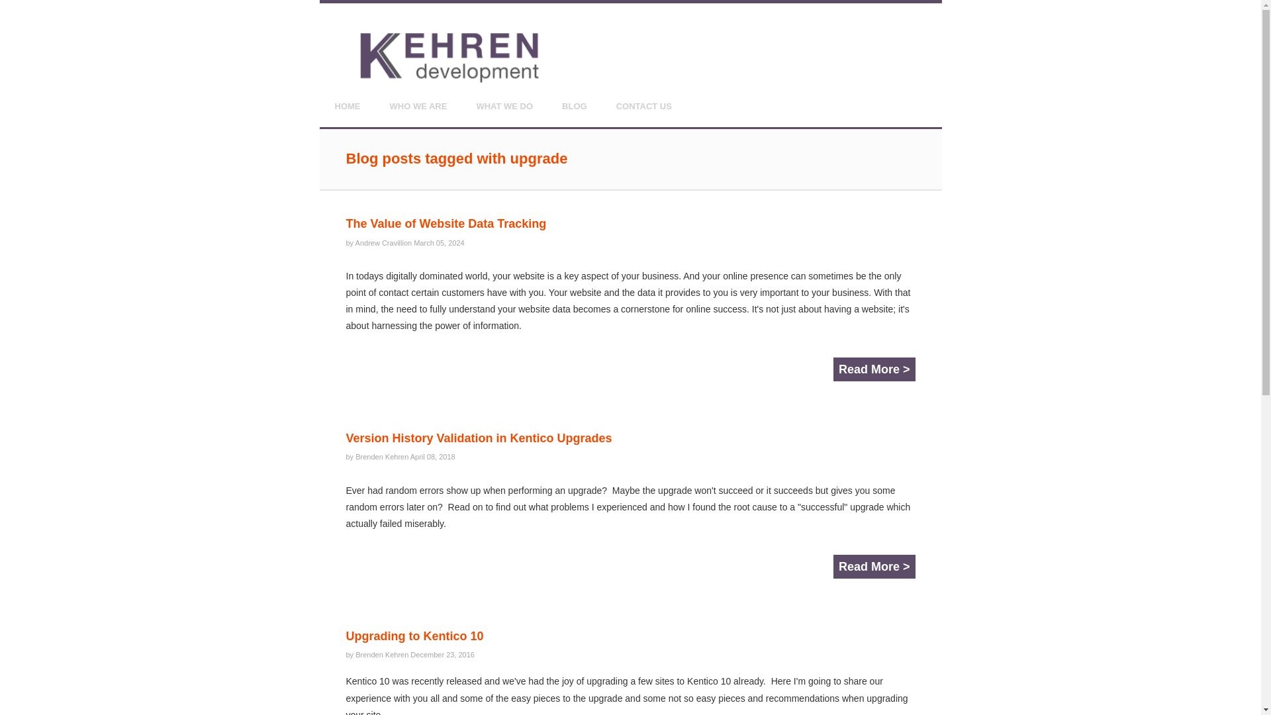 The image size is (1271, 715). I want to click on HOME, so click(347, 106).